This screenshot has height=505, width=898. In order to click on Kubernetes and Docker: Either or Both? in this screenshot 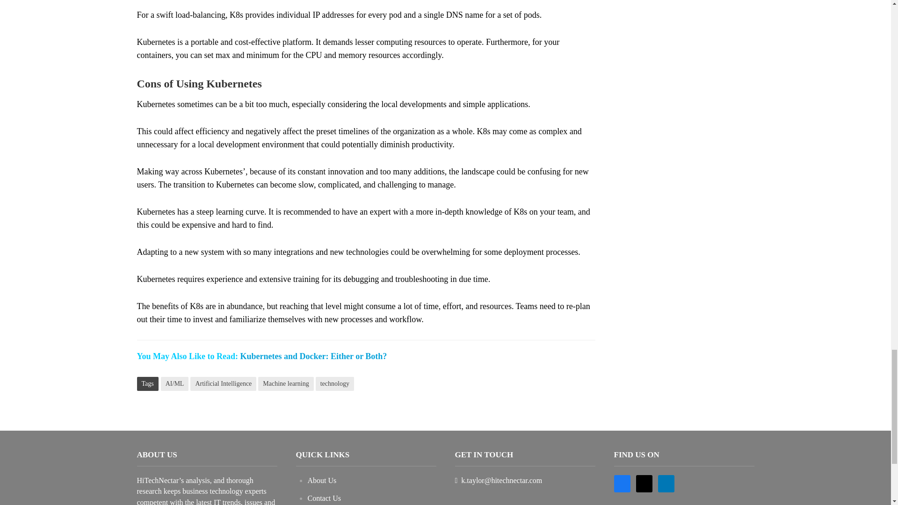, I will do `click(313, 356)`.